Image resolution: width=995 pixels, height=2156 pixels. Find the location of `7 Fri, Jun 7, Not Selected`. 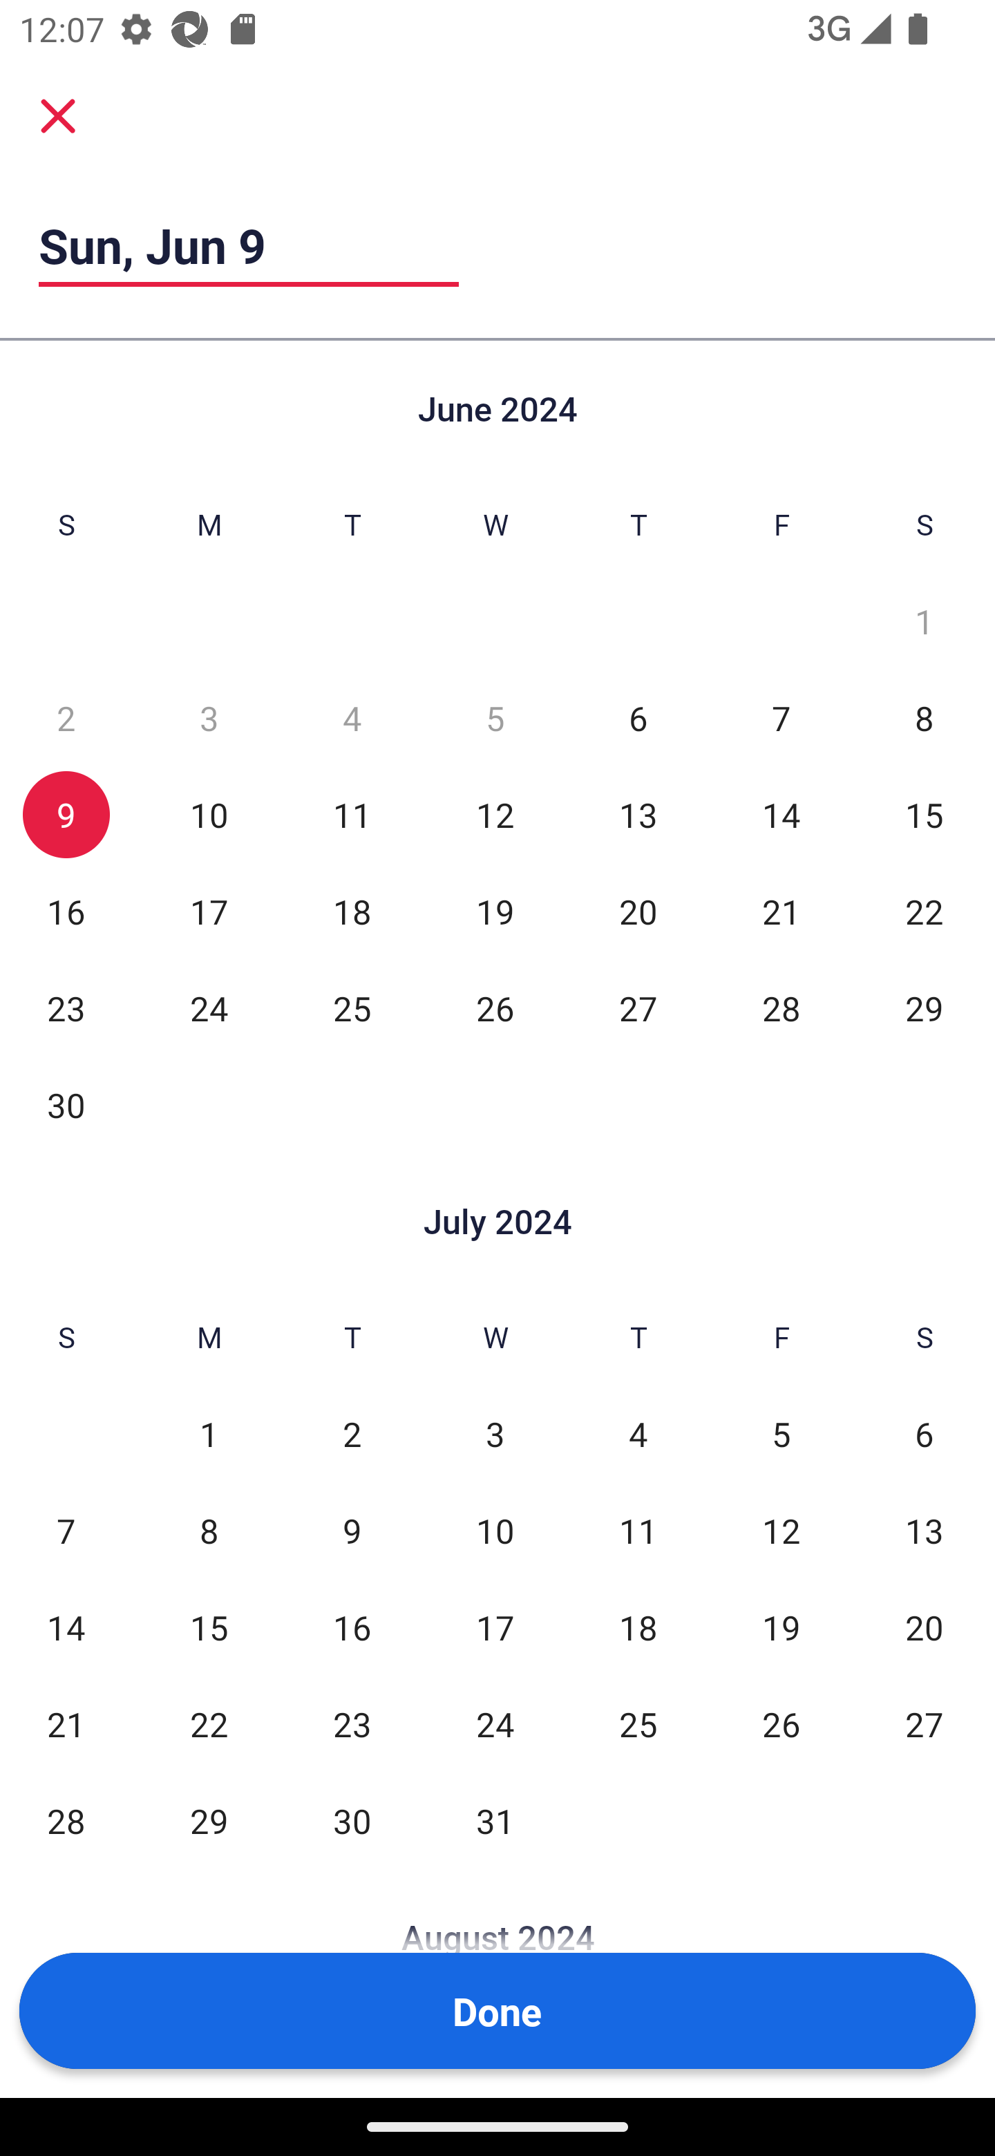

7 Fri, Jun 7, Not Selected is located at coordinates (781, 717).